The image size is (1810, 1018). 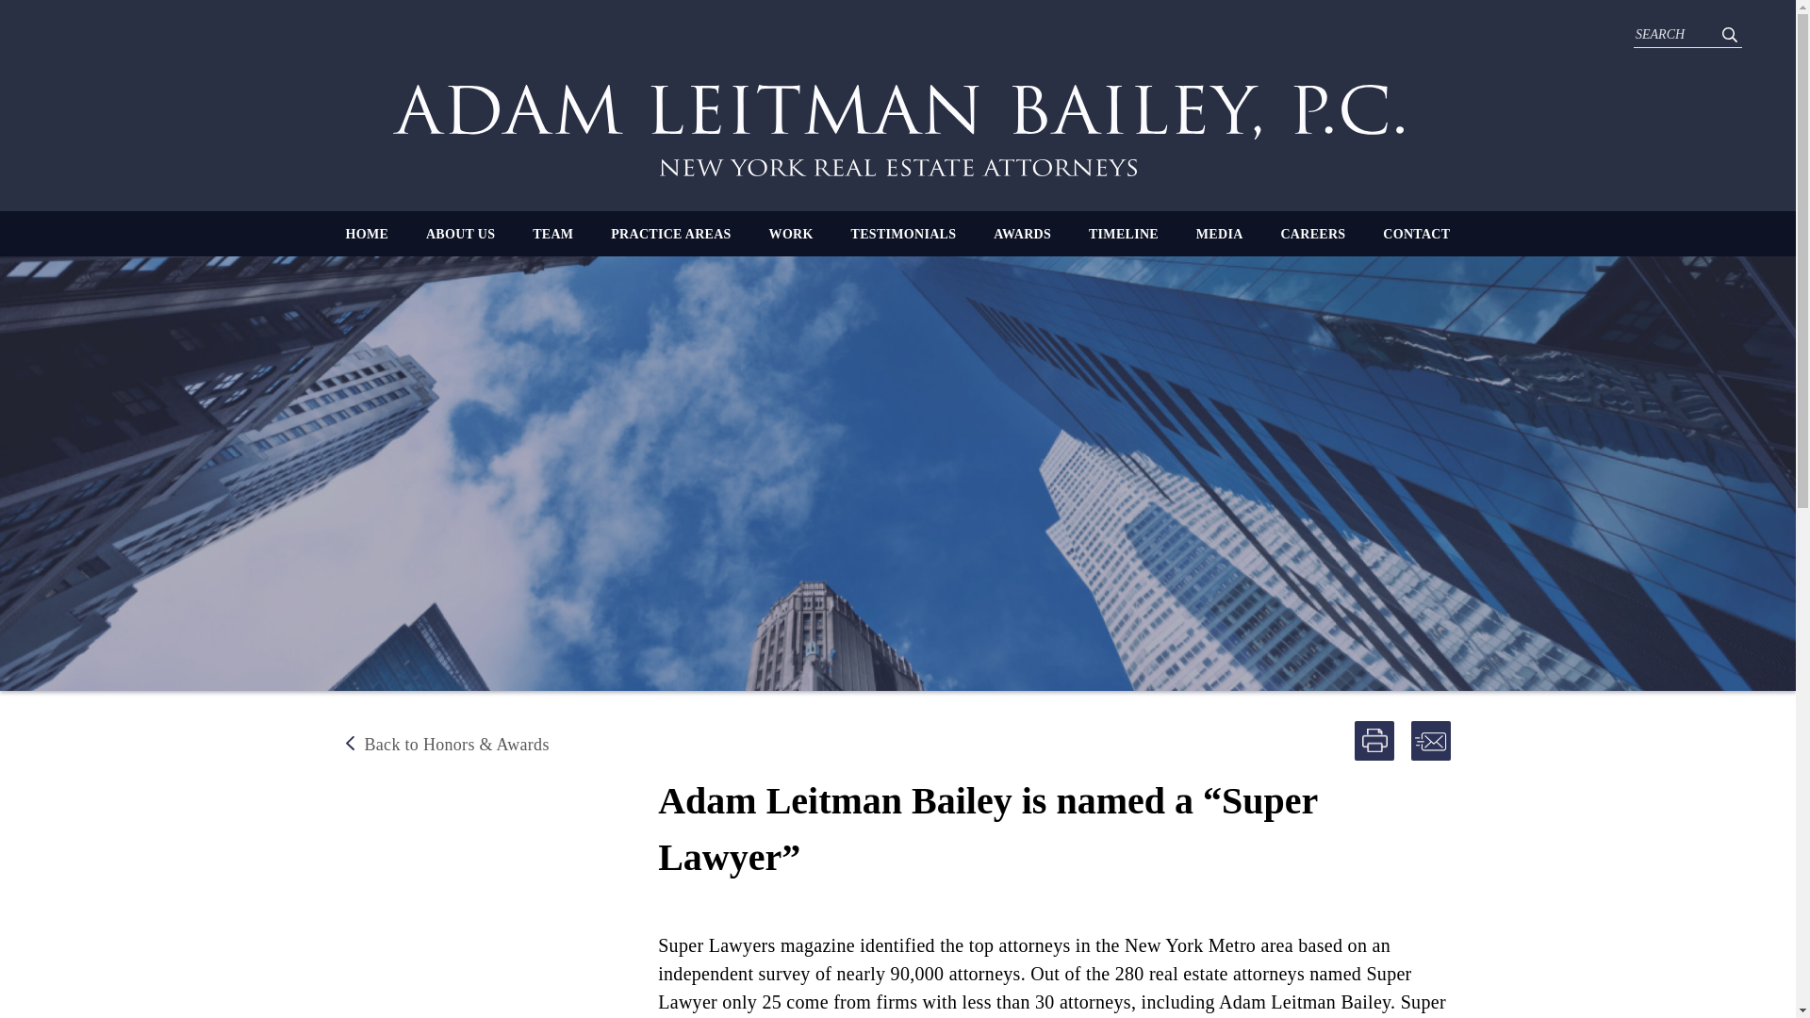 What do you see at coordinates (1416, 234) in the screenshot?
I see `CONTACT` at bounding box center [1416, 234].